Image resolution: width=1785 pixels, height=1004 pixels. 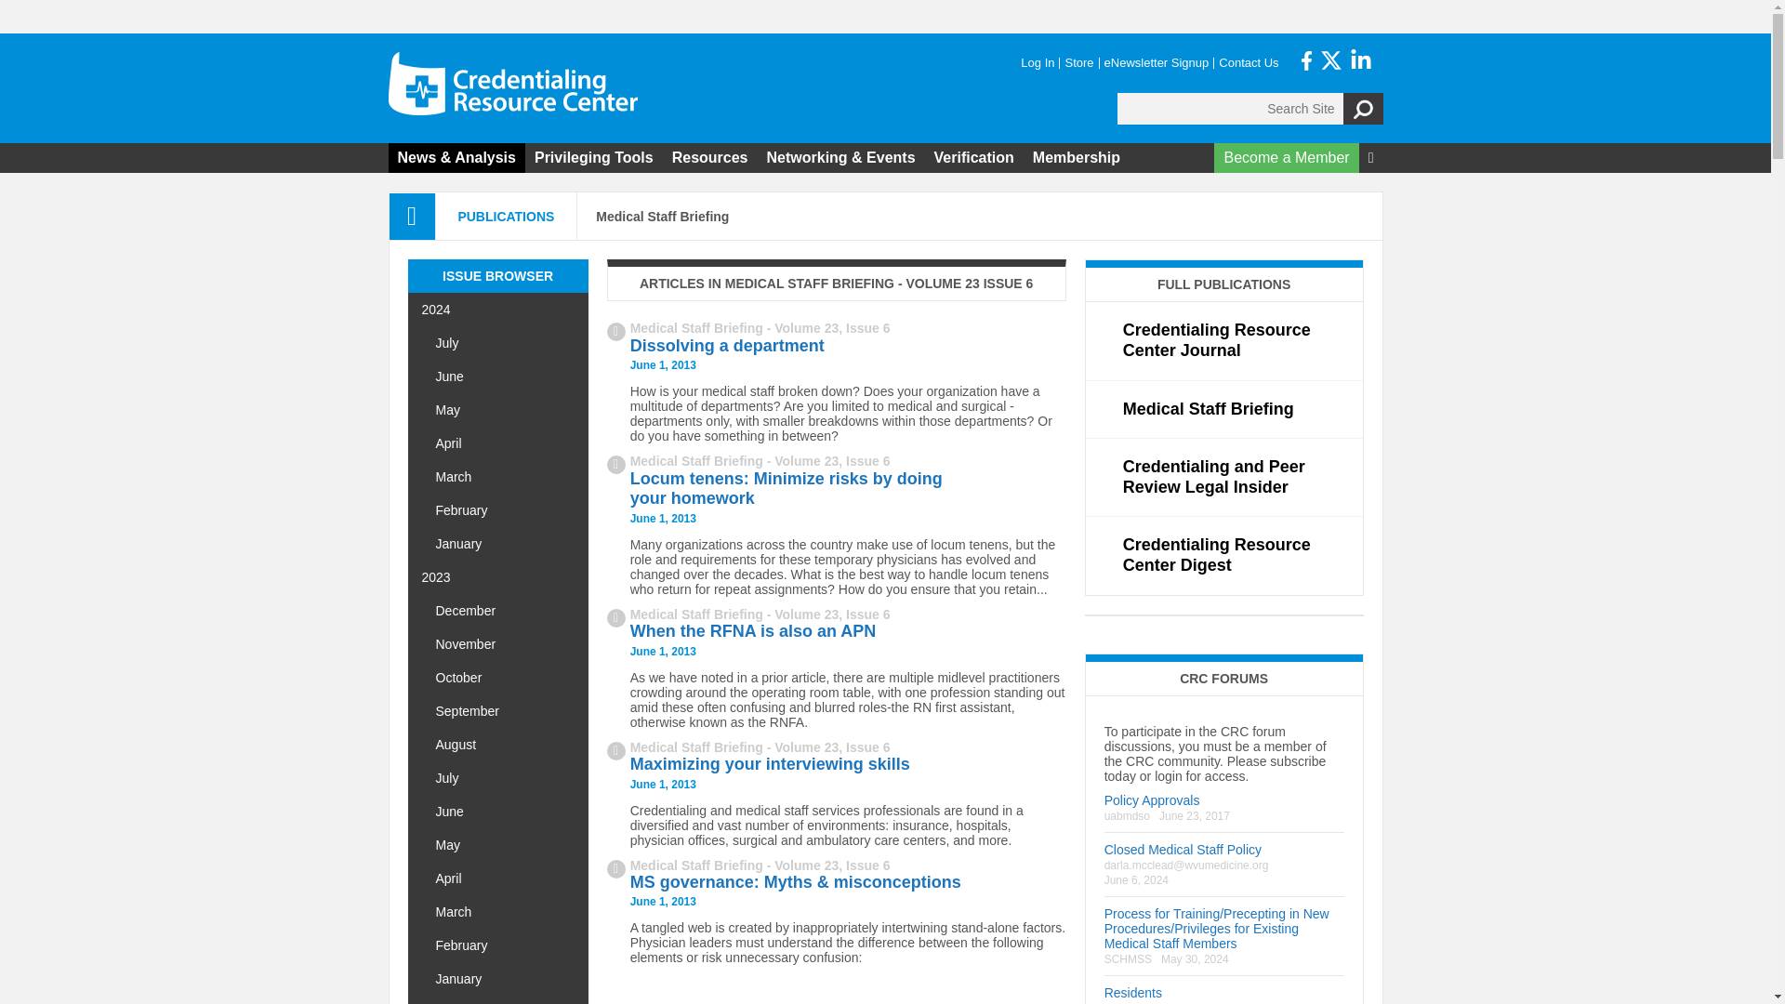 I want to click on Log In, so click(x=1038, y=63).